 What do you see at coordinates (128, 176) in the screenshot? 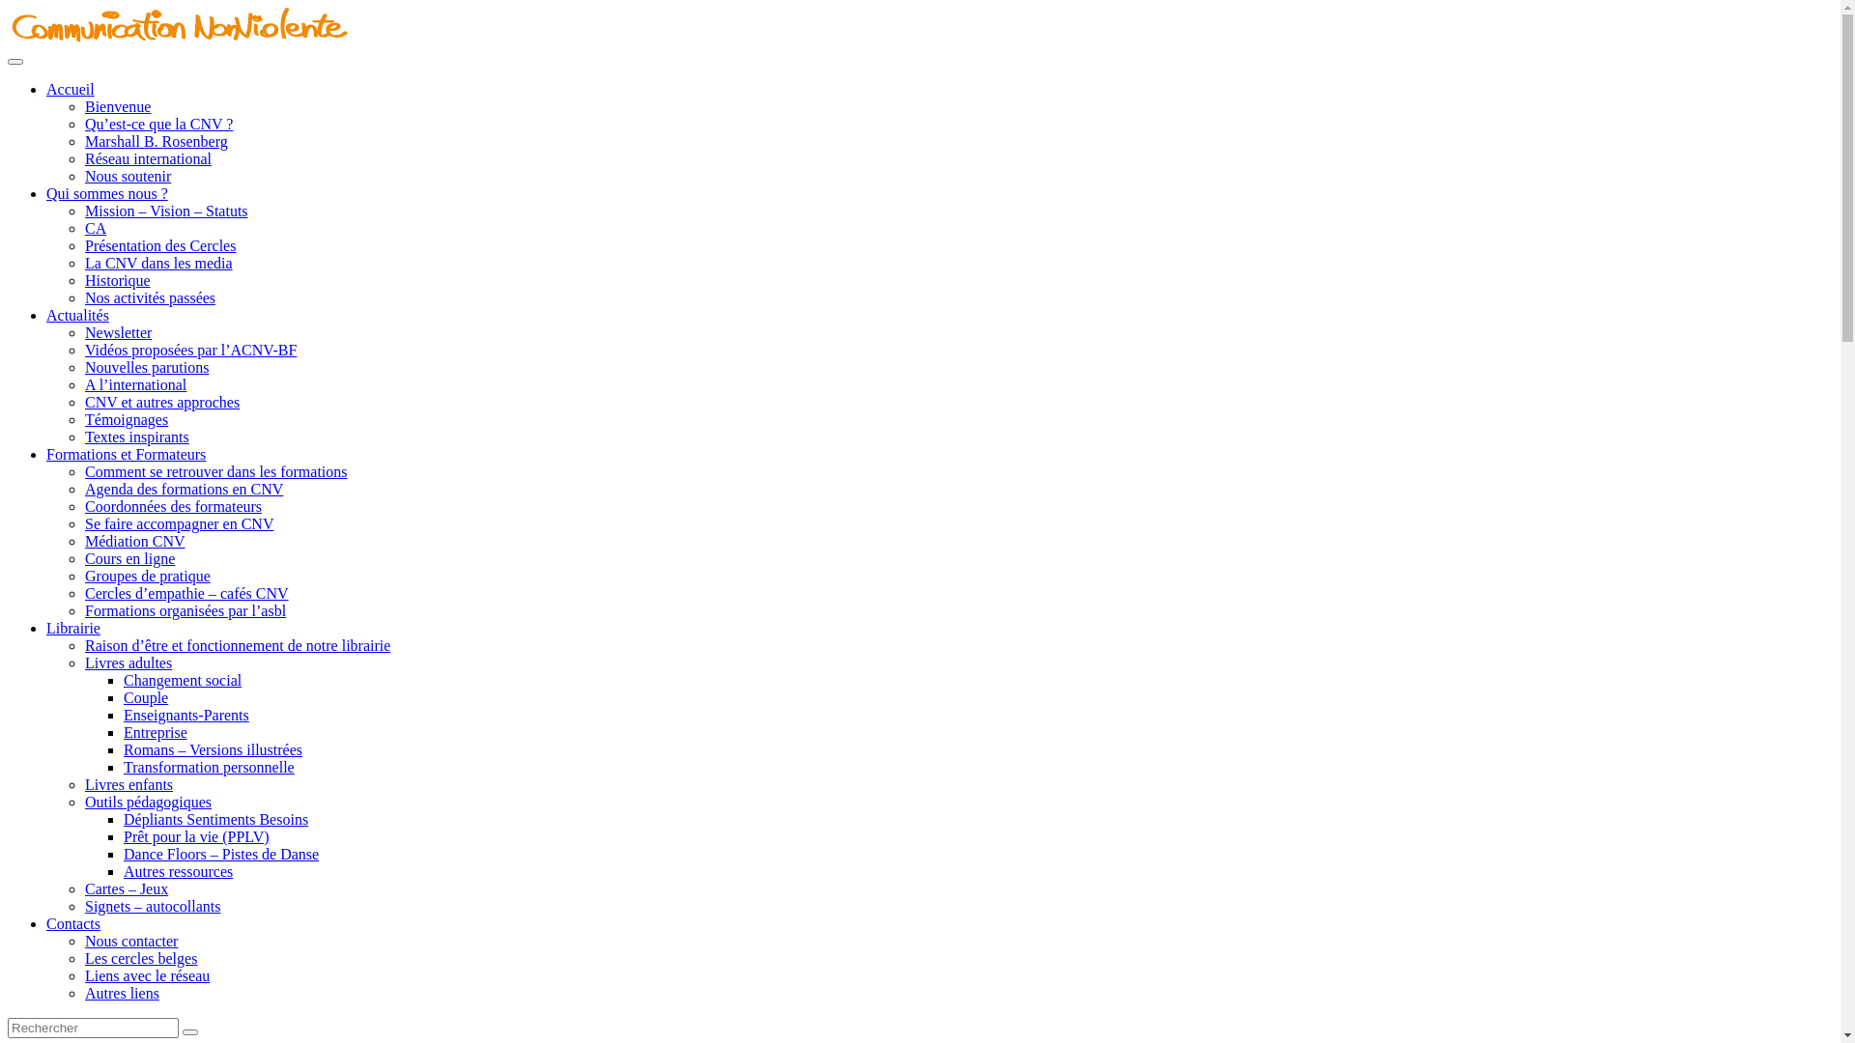
I see `Nous soutenir` at bounding box center [128, 176].